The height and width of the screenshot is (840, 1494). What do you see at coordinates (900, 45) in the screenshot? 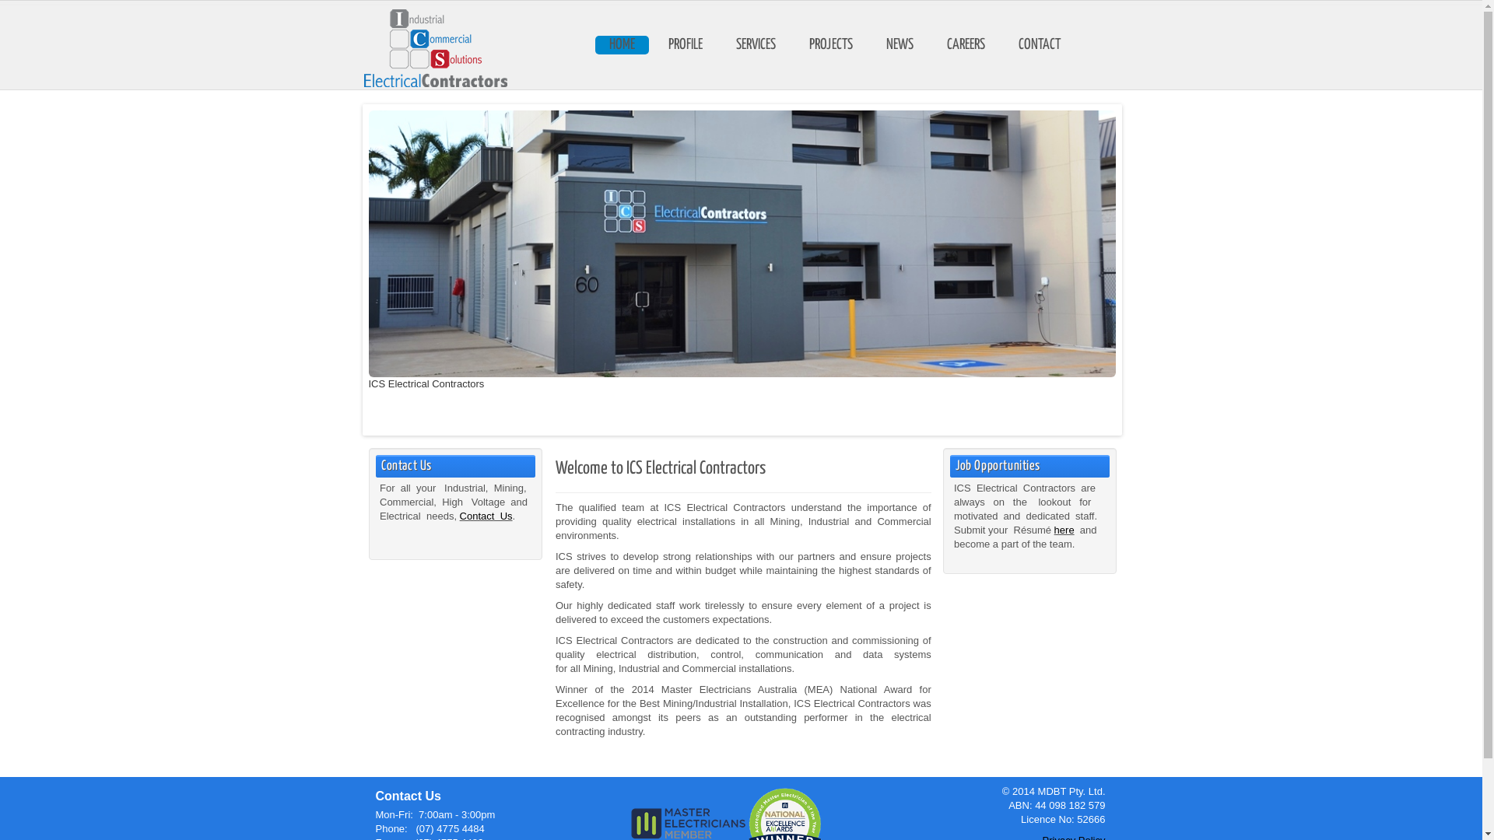
I see `NEWS` at bounding box center [900, 45].